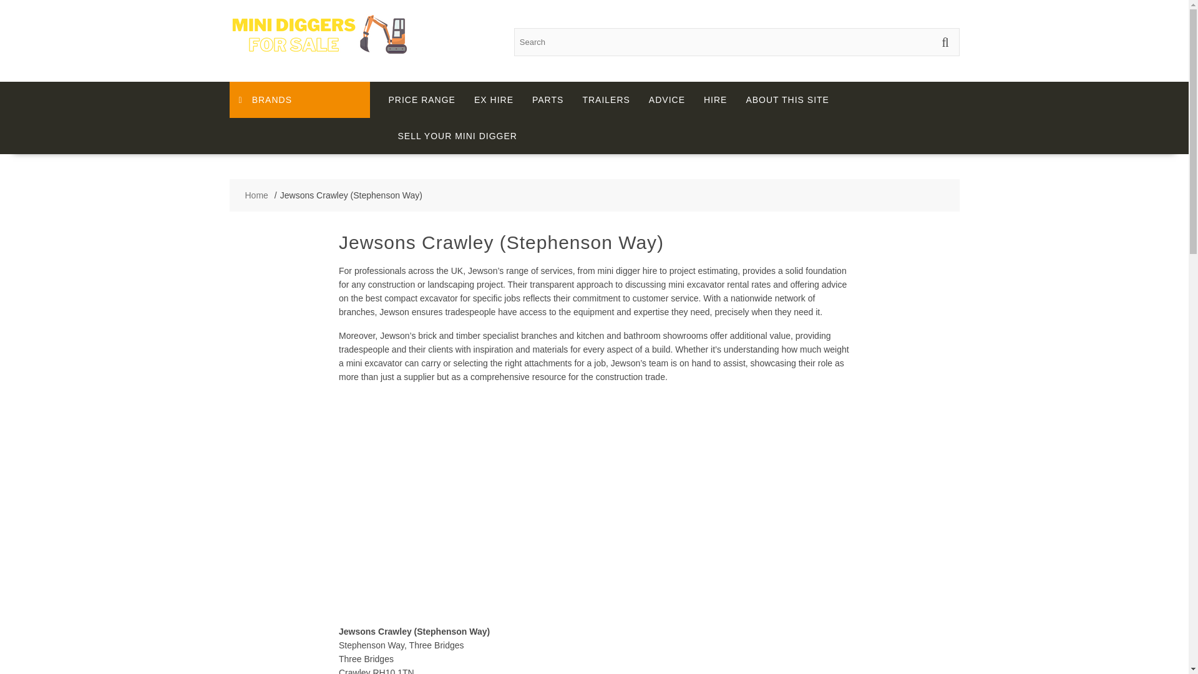  What do you see at coordinates (493, 100) in the screenshot?
I see `EX HIRE` at bounding box center [493, 100].